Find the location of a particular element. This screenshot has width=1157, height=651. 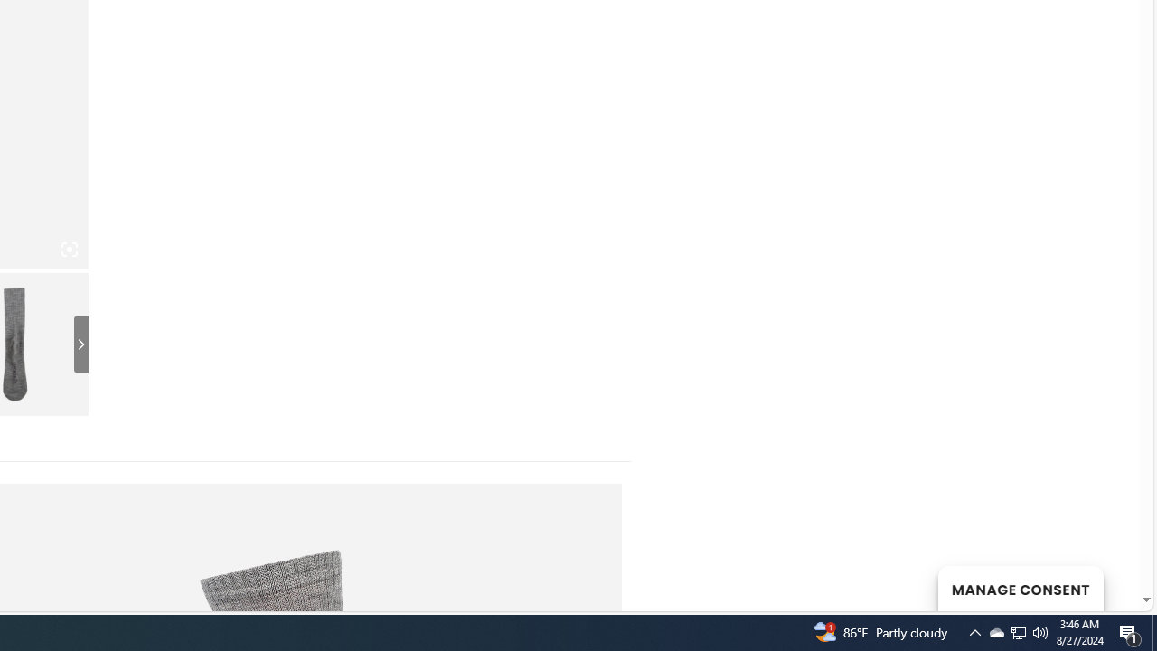

MANAGE CONSENT is located at coordinates (1020, 588).